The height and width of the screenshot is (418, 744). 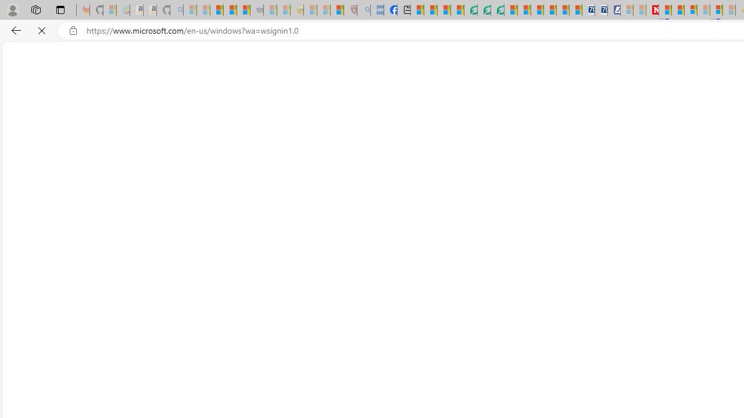 What do you see at coordinates (244, 10) in the screenshot?
I see `New Report Confirms 2023 Was Record Hot | Watch` at bounding box center [244, 10].